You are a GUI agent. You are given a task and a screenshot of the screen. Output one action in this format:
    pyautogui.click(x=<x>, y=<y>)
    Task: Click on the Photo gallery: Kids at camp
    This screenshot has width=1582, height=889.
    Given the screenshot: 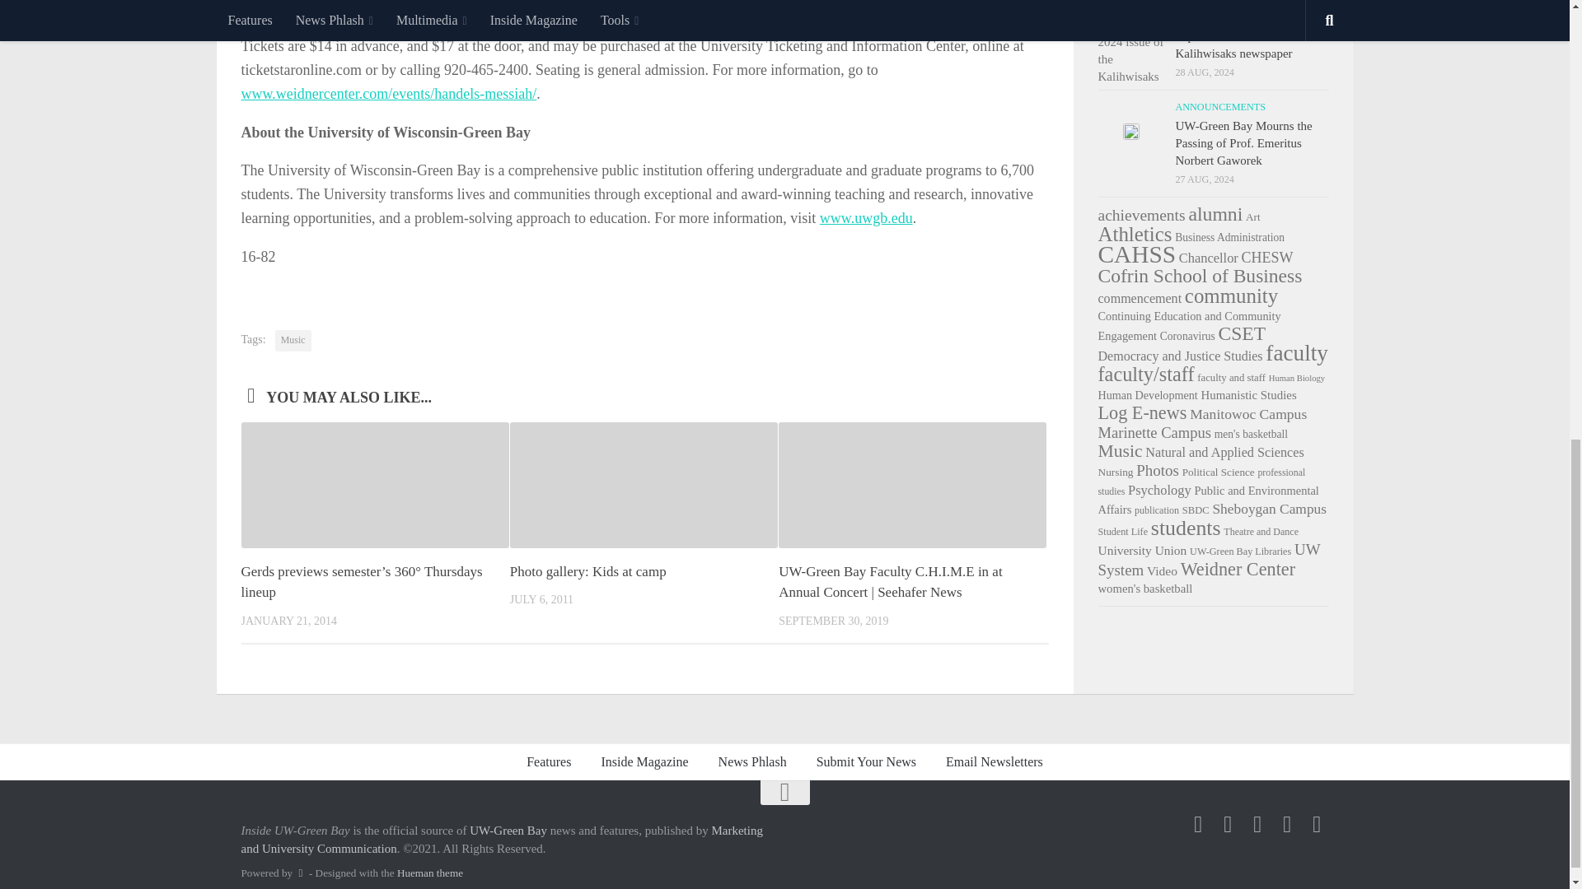 What is the action you would take?
    pyautogui.click(x=587, y=571)
    